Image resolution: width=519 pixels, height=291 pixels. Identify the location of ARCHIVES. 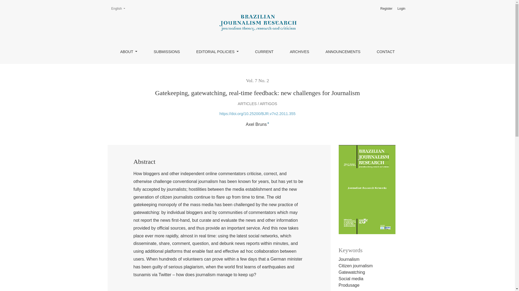
(343, 52).